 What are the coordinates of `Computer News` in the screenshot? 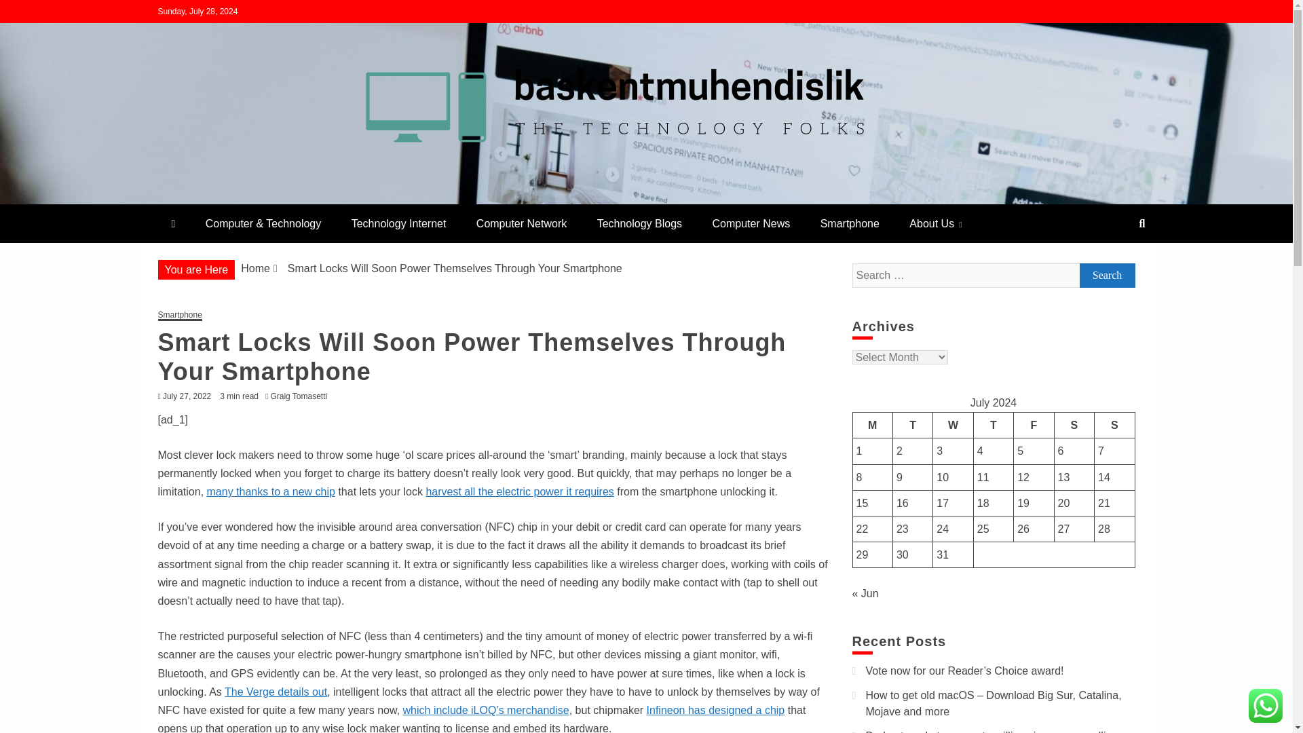 It's located at (751, 223).